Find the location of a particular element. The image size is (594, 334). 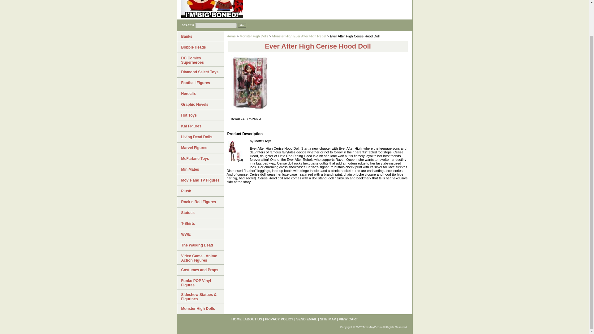

HOME is located at coordinates (236, 319).